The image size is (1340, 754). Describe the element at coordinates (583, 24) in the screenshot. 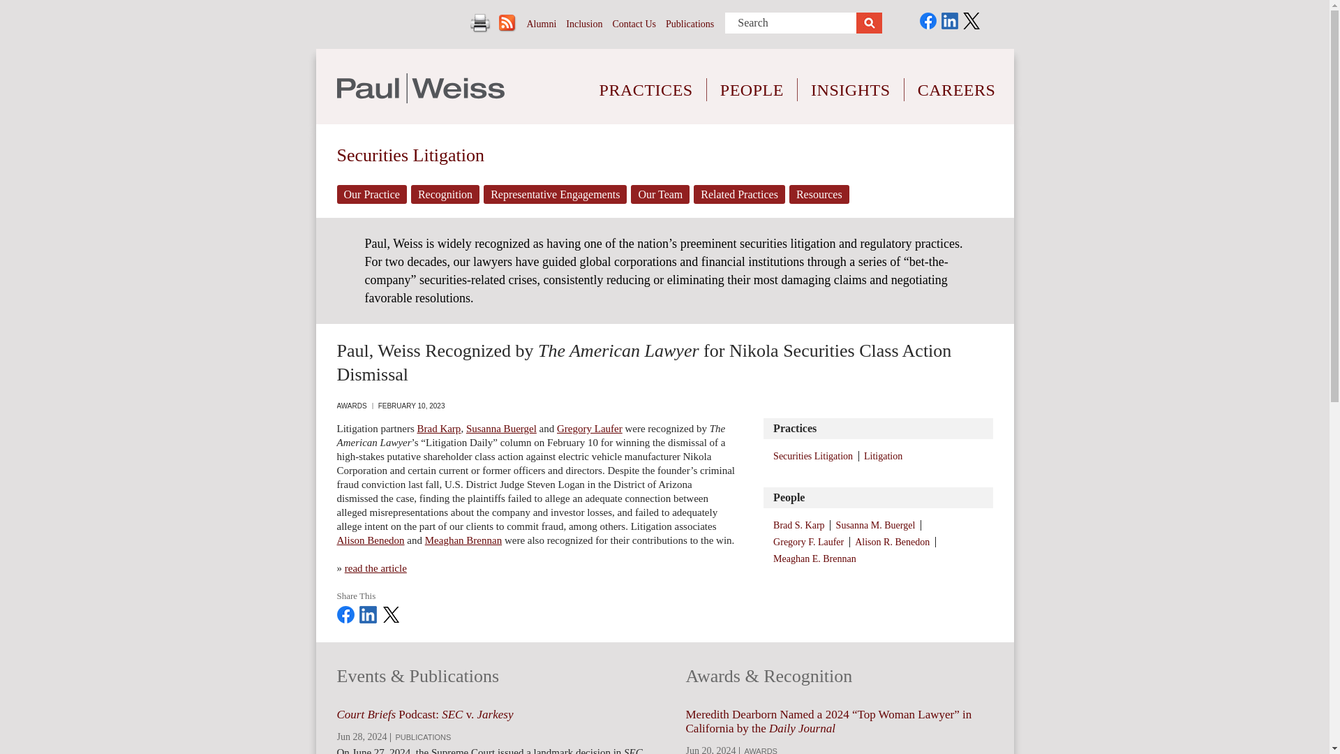

I see `Inclusion` at that location.